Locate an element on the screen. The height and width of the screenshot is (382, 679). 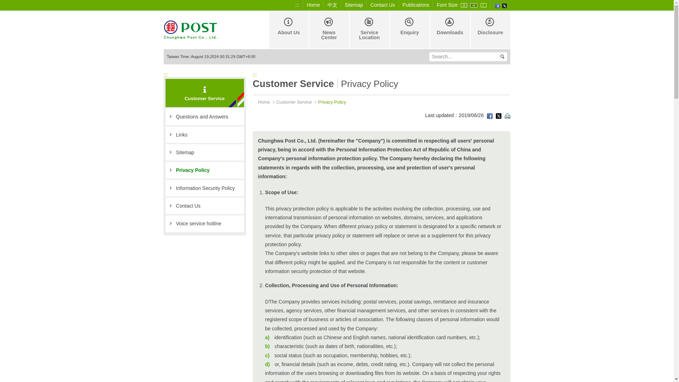
Search... is located at coordinates (463, 57).